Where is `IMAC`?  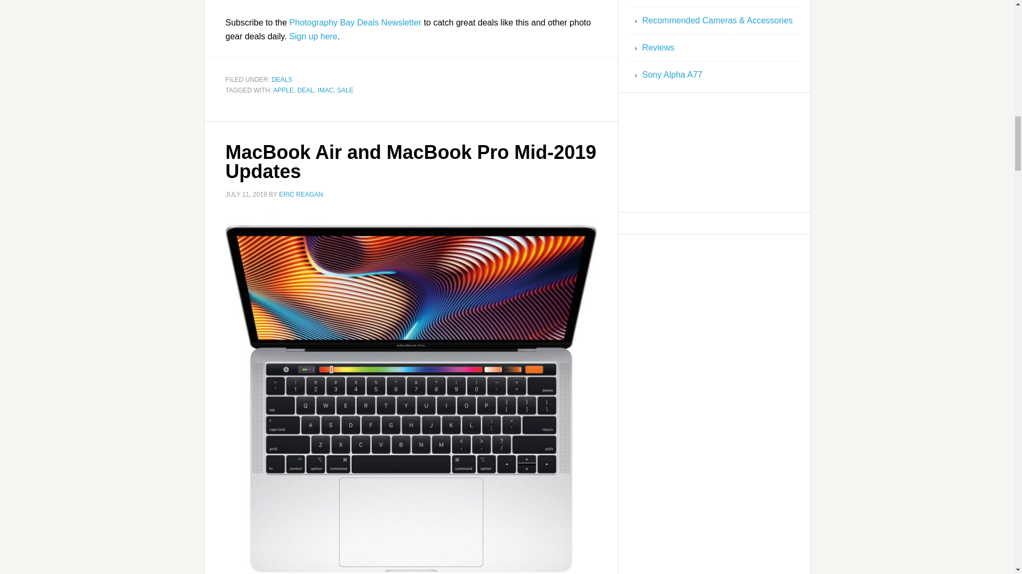 IMAC is located at coordinates (326, 90).